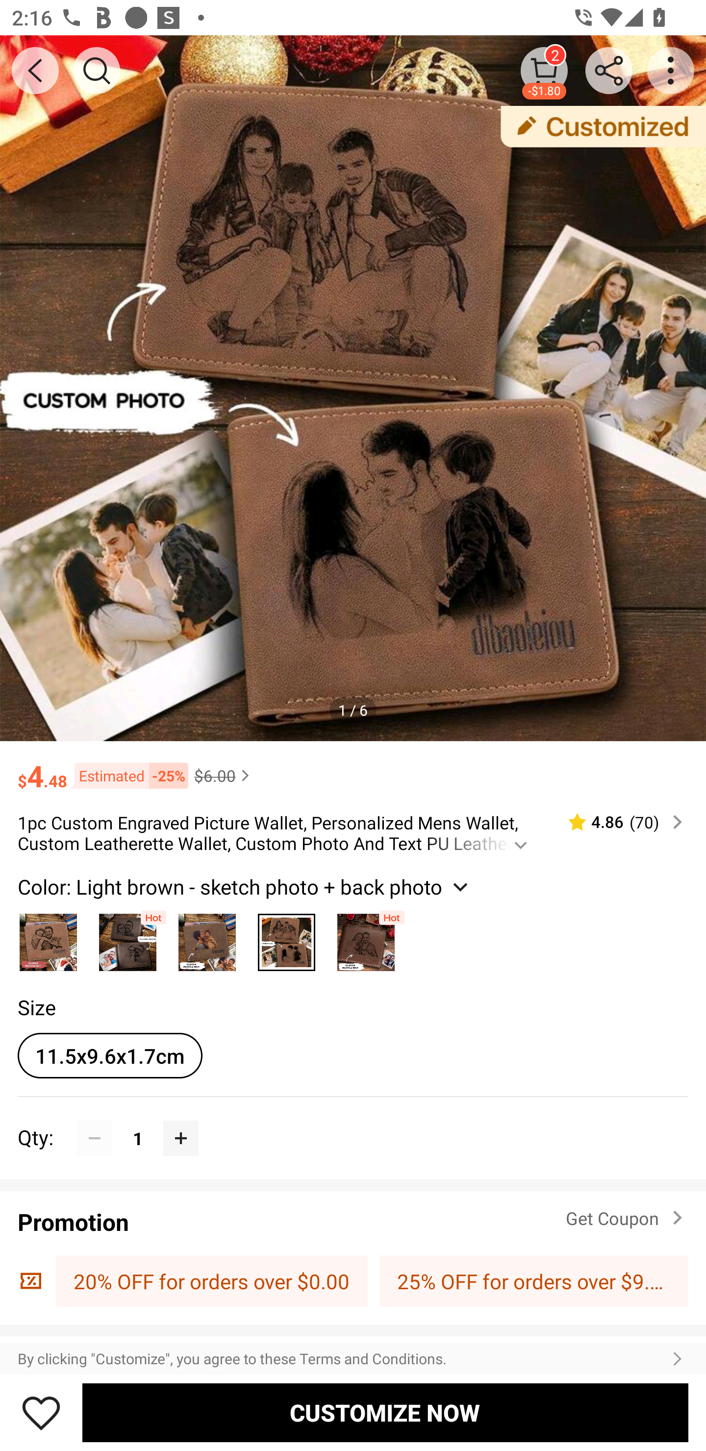 Image resolution: width=706 pixels, height=1451 pixels. I want to click on PHOTOS 1 / 6, so click(353, 388).